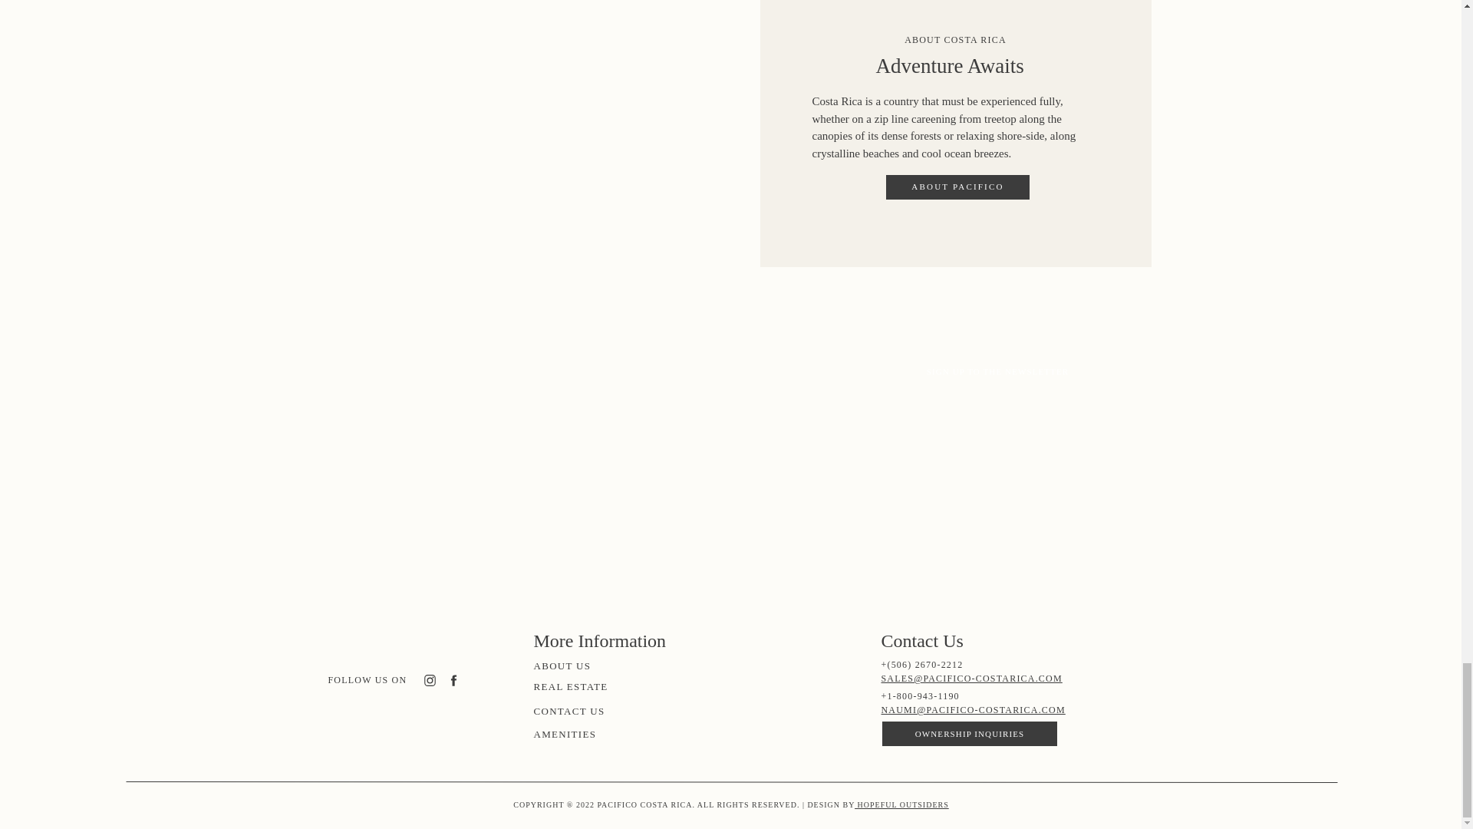 This screenshot has width=1473, height=829. What do you see at coordinates (611, 686) in the screenshot?
I see `REAL ESTATE` at bounding box center [611, 686].